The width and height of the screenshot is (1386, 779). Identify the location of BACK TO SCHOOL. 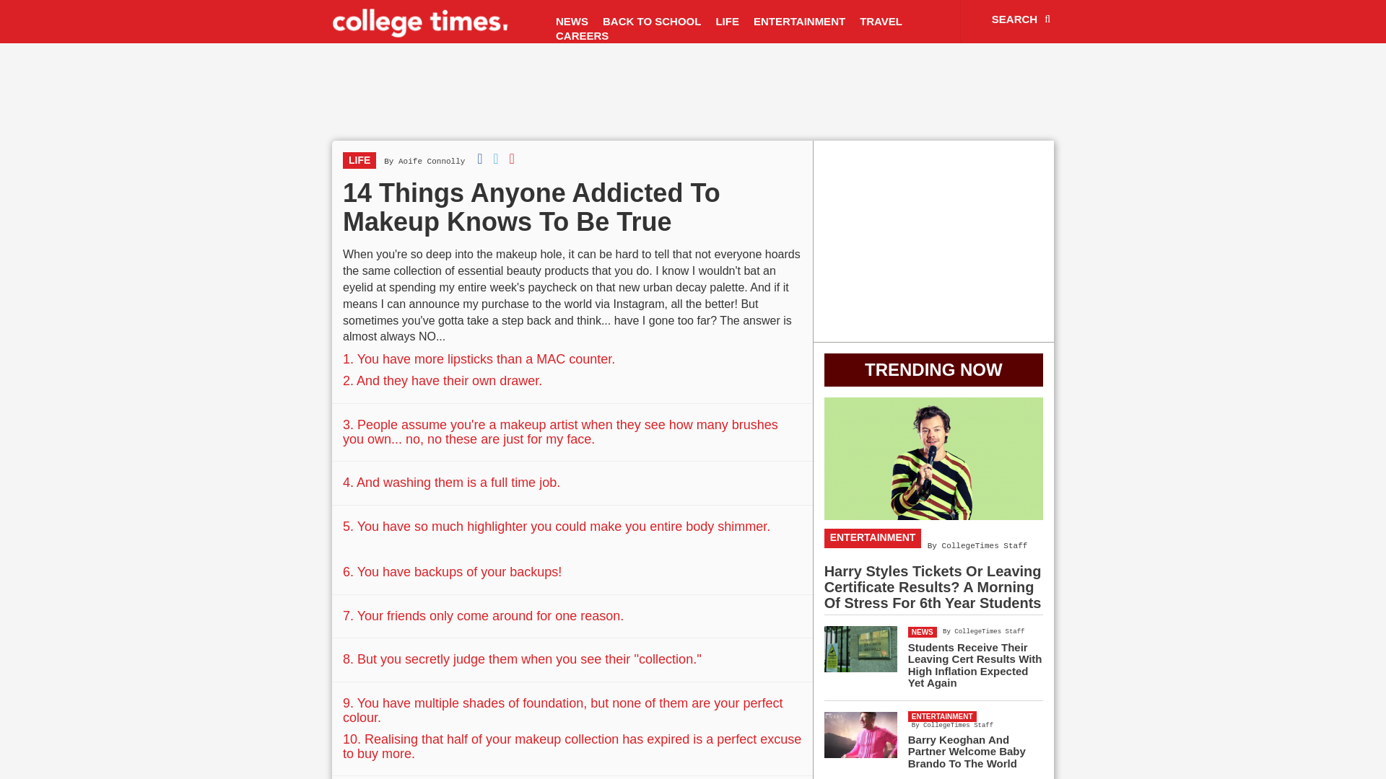
(652, 22).